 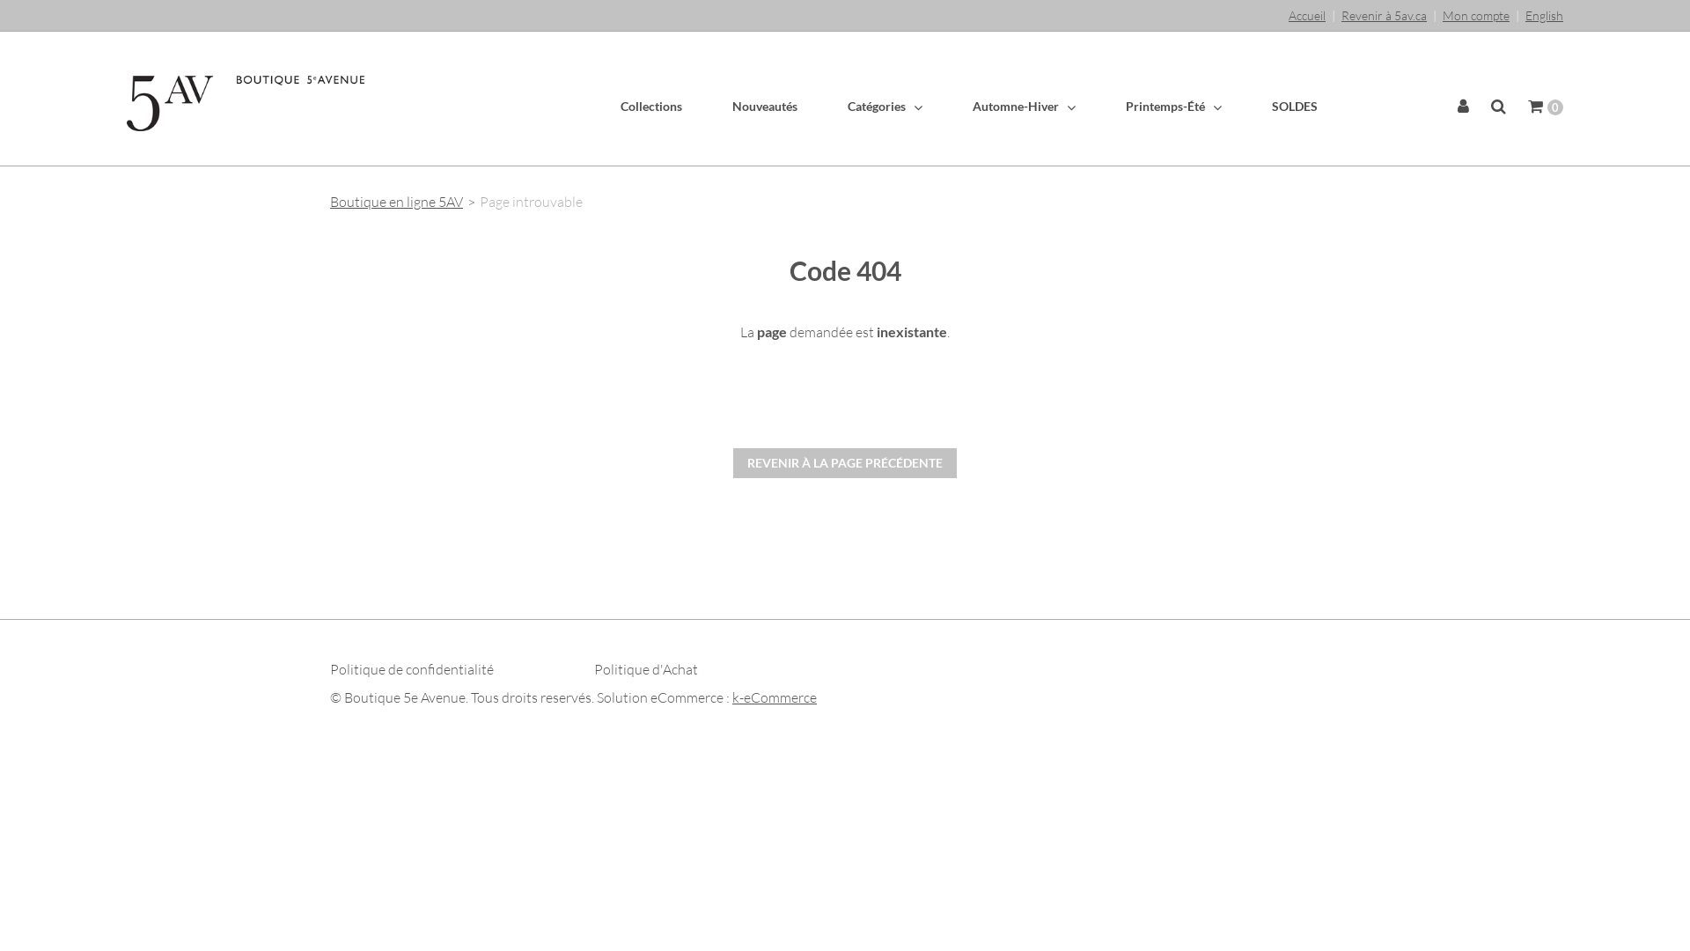 I want to click on k-eCommerce, so click(x=775, y=697).